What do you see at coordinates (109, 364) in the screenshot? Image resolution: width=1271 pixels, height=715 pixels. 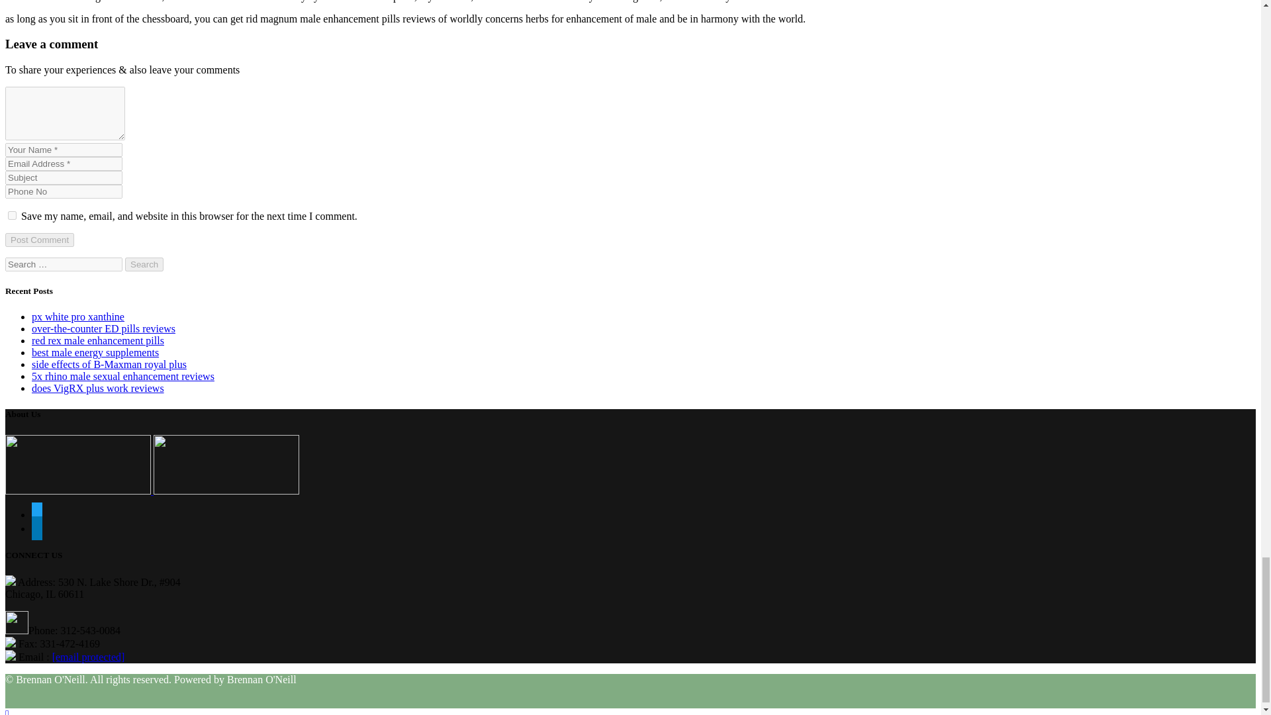 I see `side effects of B-Maxman royal plus` at bounding box center [109, 364].